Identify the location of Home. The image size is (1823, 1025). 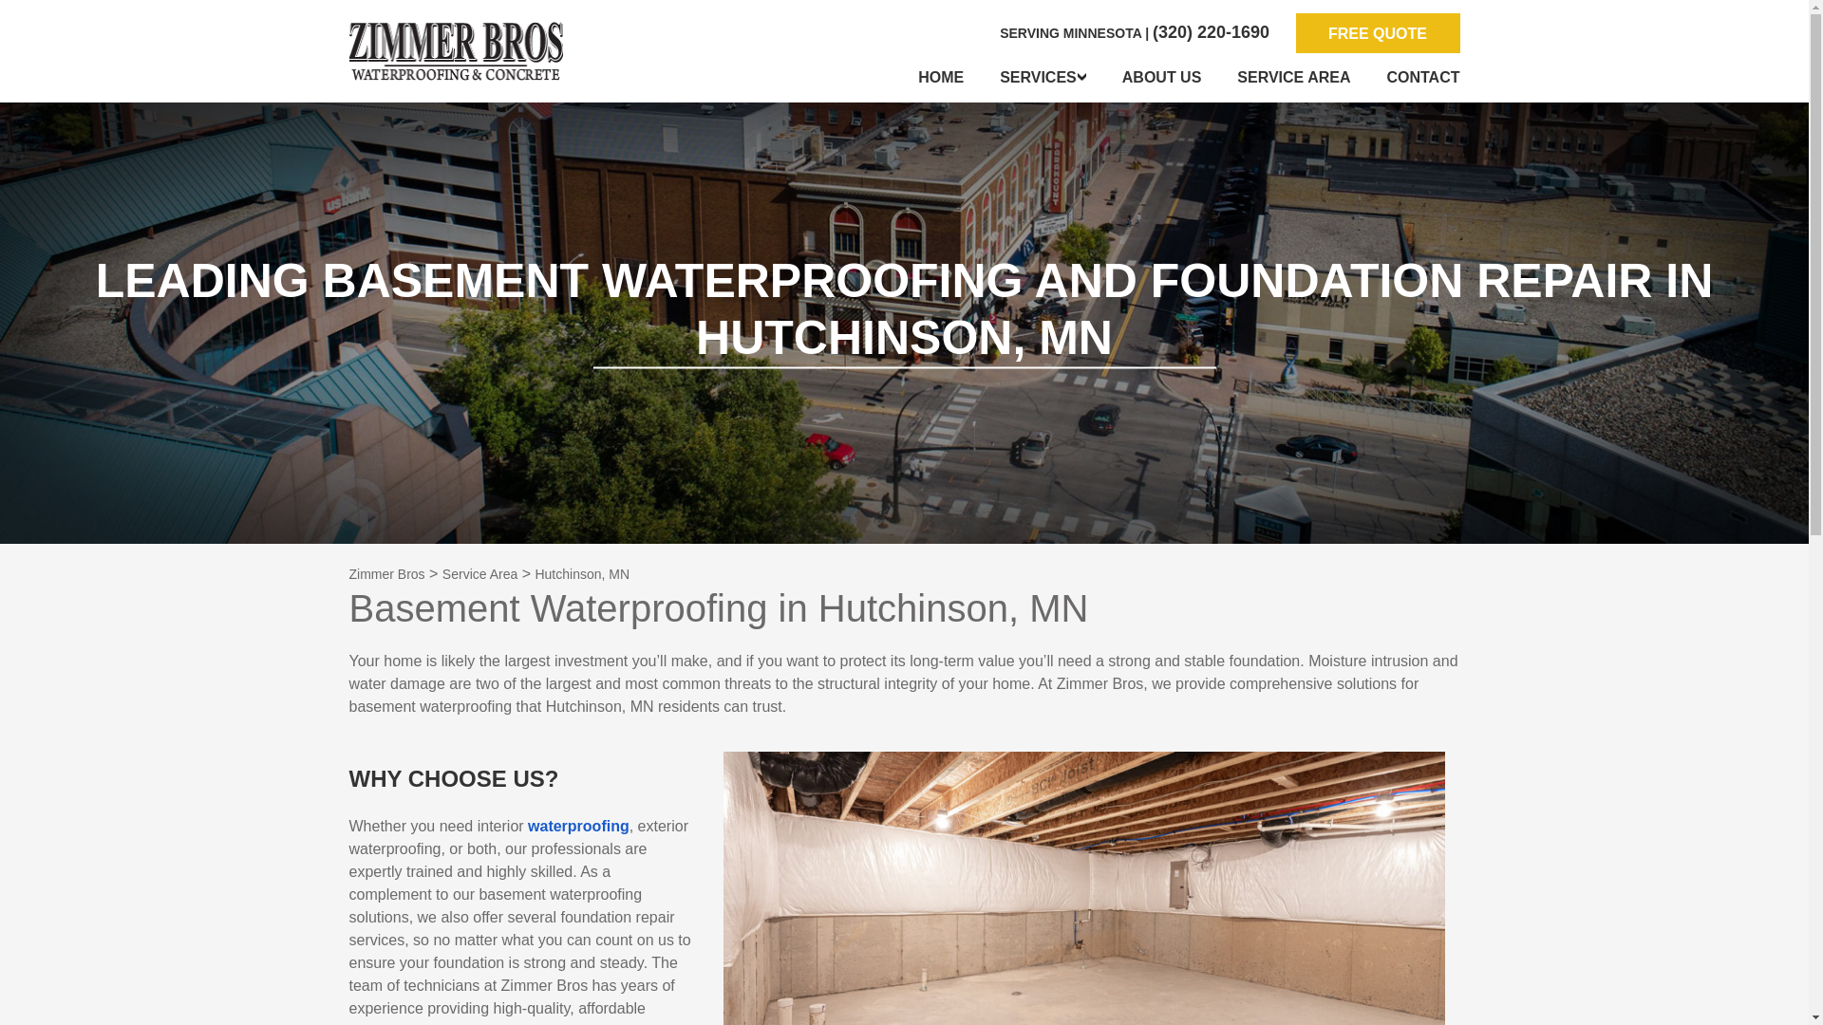
(941, 78).